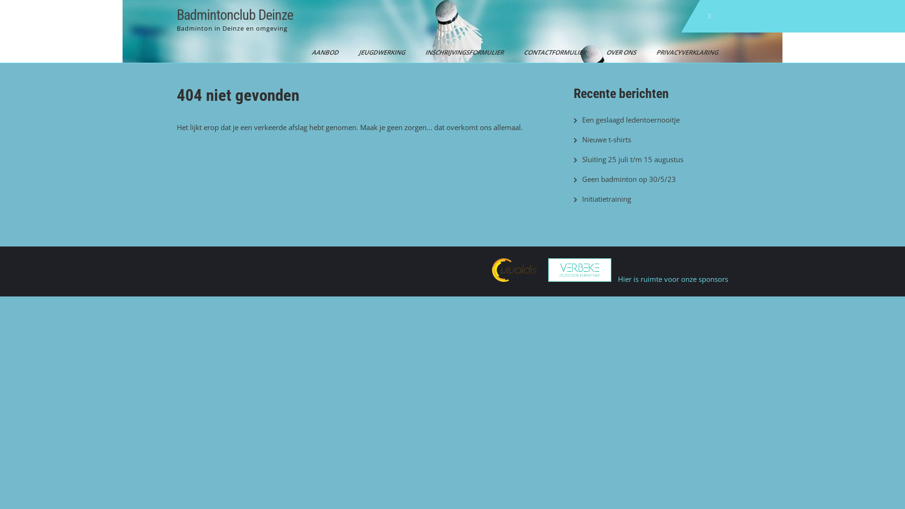 The width and height of the screenshot is (905, 509). I want to click on AANBOD, so click(322, 52).